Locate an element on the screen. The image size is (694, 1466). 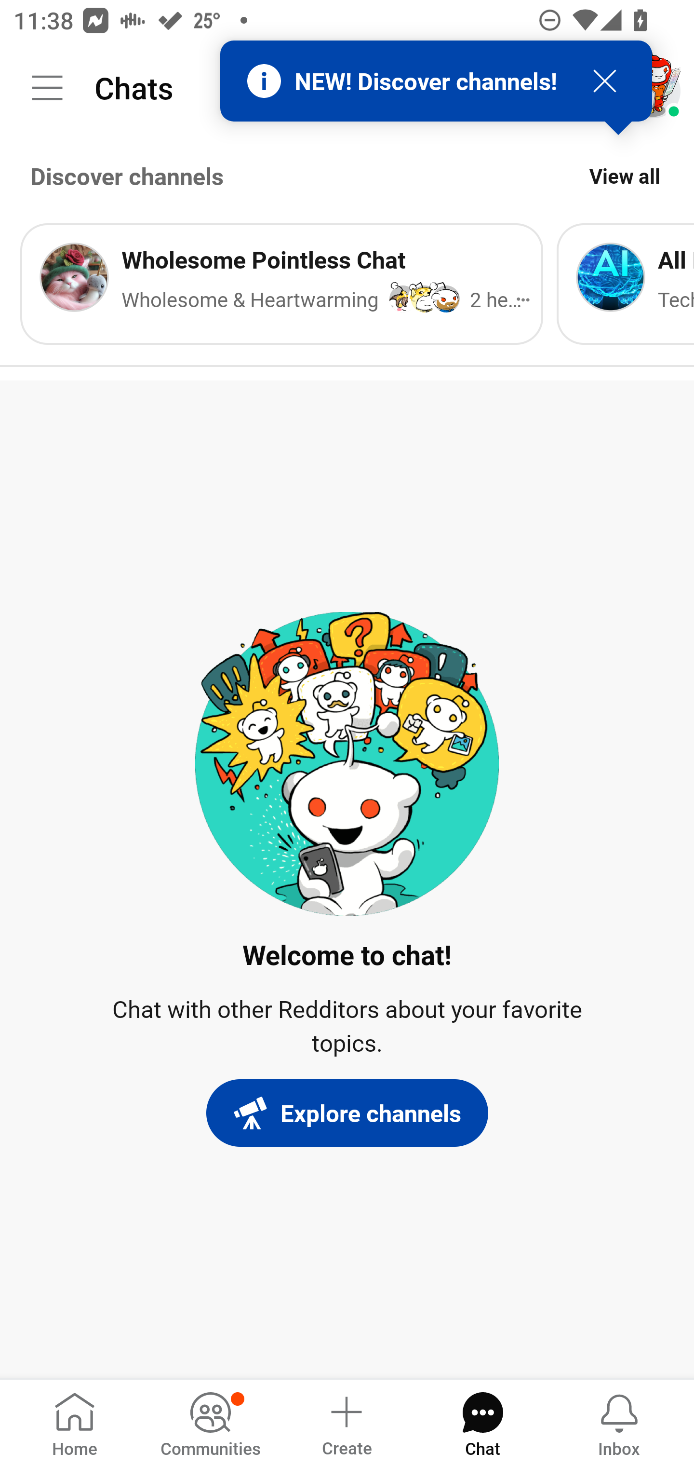
Filter chats is located at coordinates (586, 88).